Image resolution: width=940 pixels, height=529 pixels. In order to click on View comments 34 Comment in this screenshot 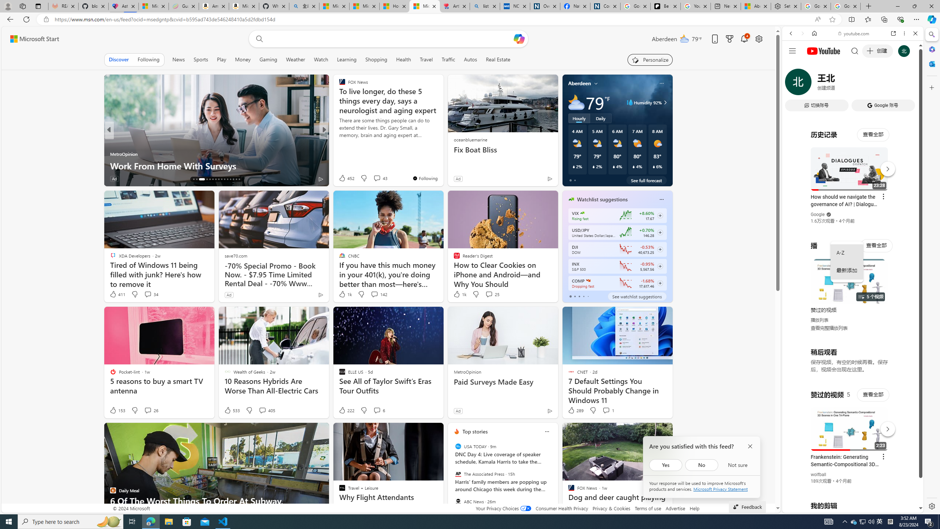, I will do `click(148, 294)`.